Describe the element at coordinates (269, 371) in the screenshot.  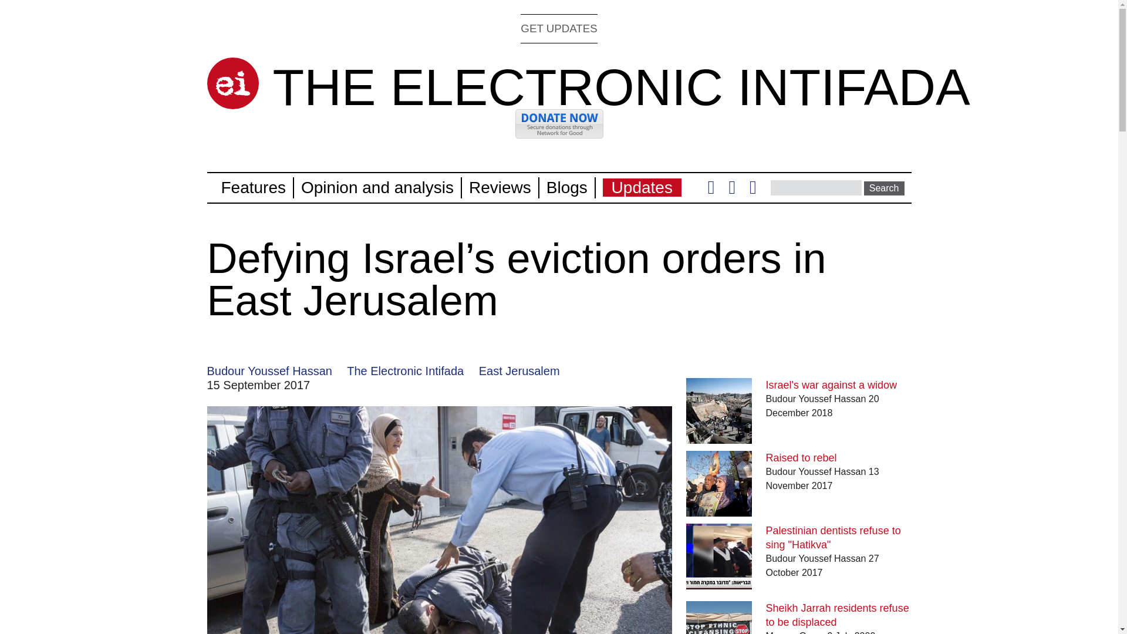
I see `Budour Youssef Hassan` at that location.